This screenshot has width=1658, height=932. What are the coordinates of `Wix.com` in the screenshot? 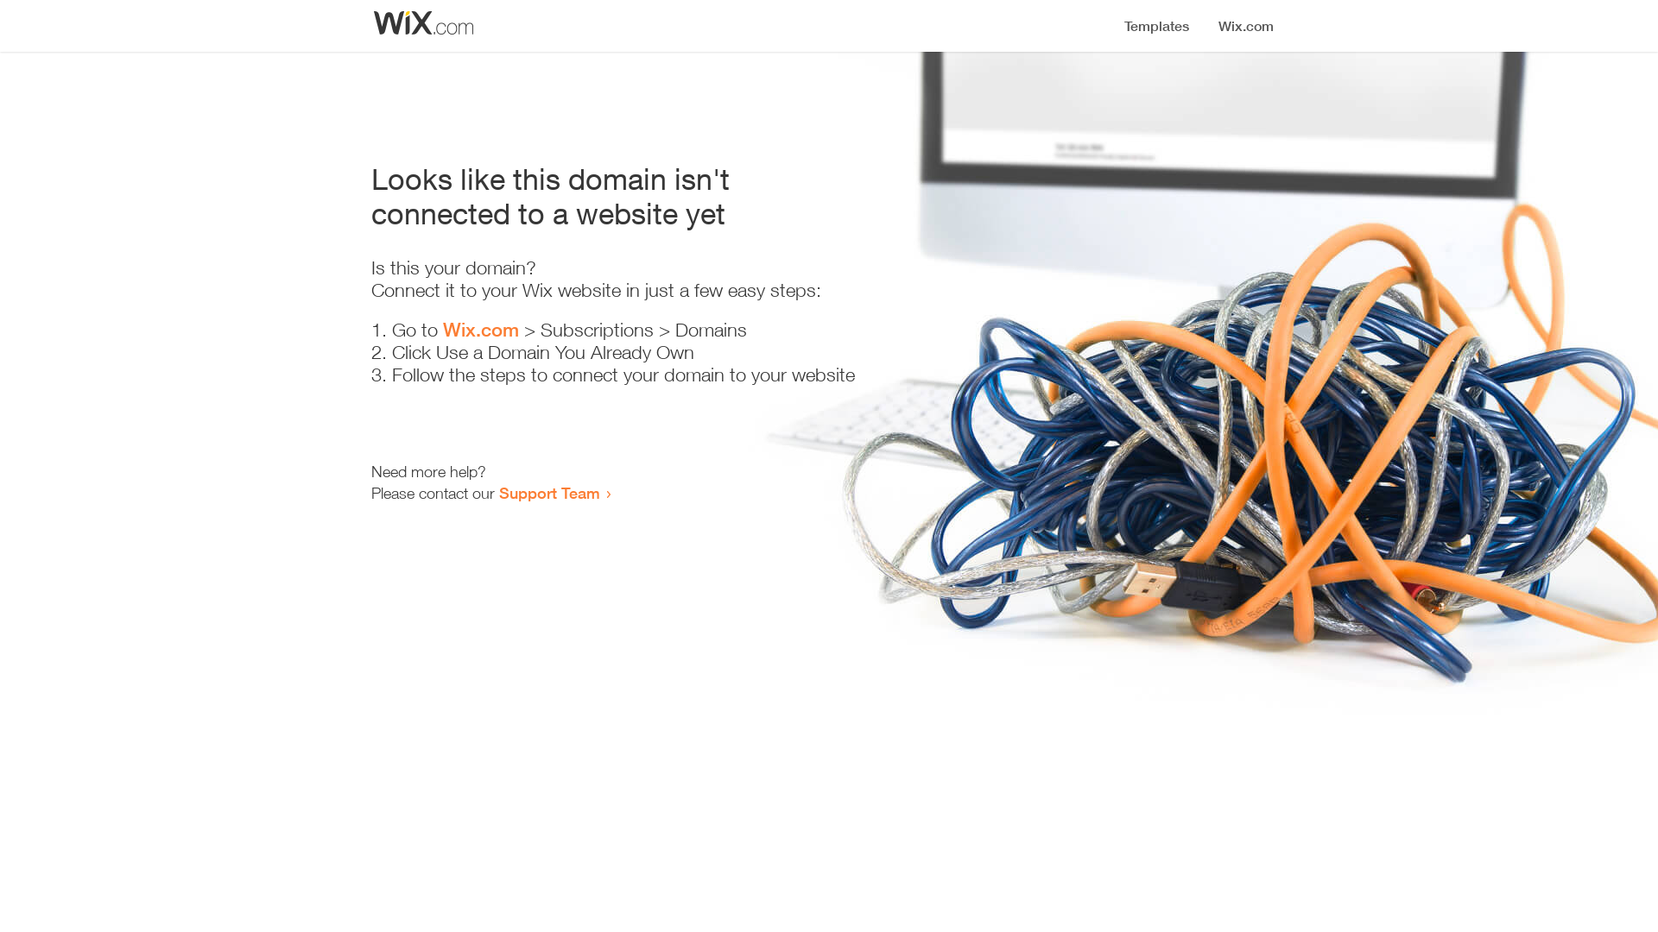 It's located at (481, 330).